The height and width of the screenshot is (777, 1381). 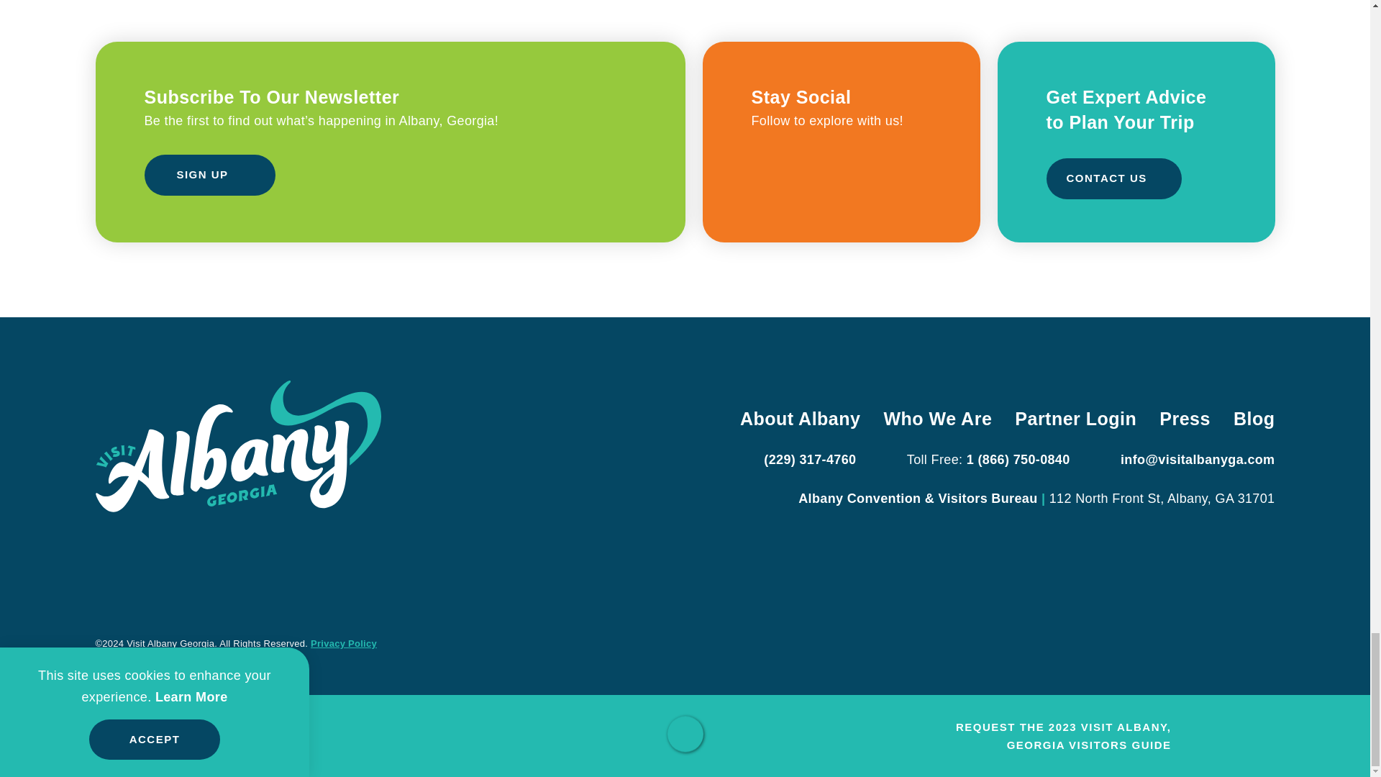 I want to click on SIGN UP, so click(x=209, y=175).